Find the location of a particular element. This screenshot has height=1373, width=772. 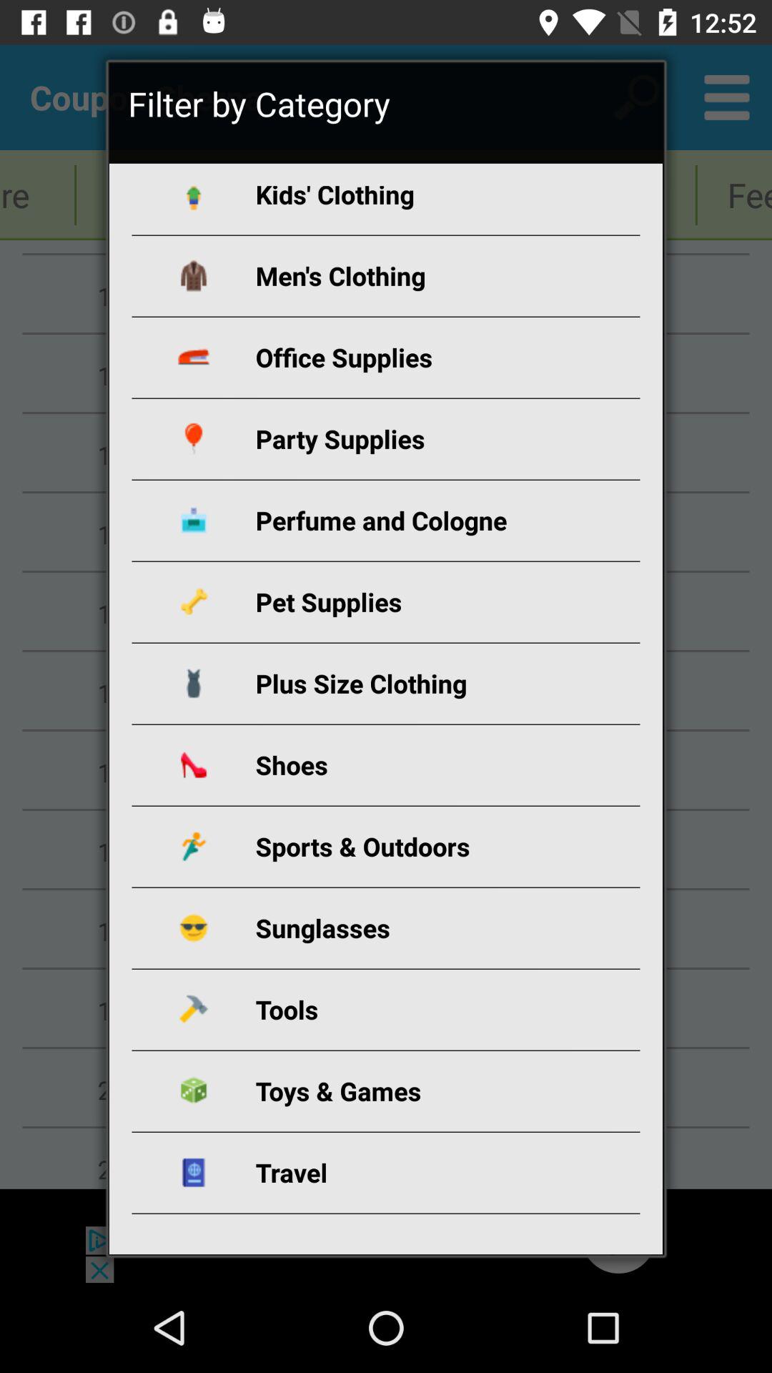

click sports & outdoors is located at coordinates (403, 847).